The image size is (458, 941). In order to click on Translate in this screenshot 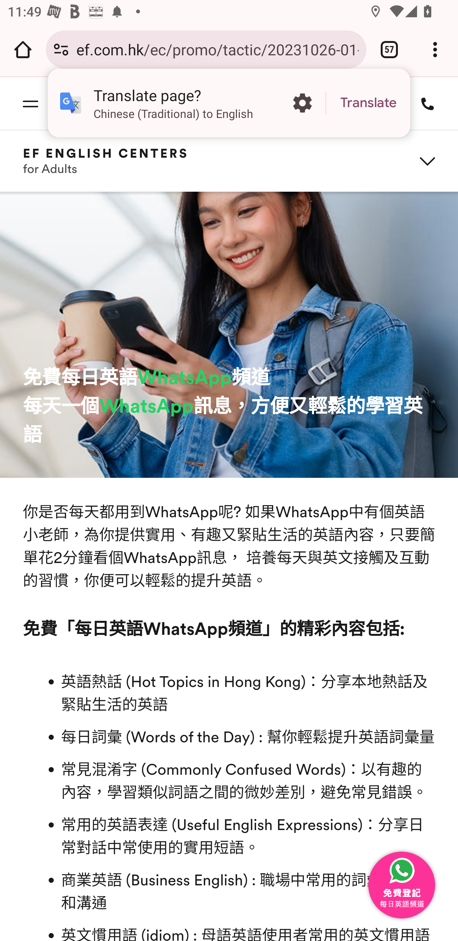, I will do `click(368, 103)`.